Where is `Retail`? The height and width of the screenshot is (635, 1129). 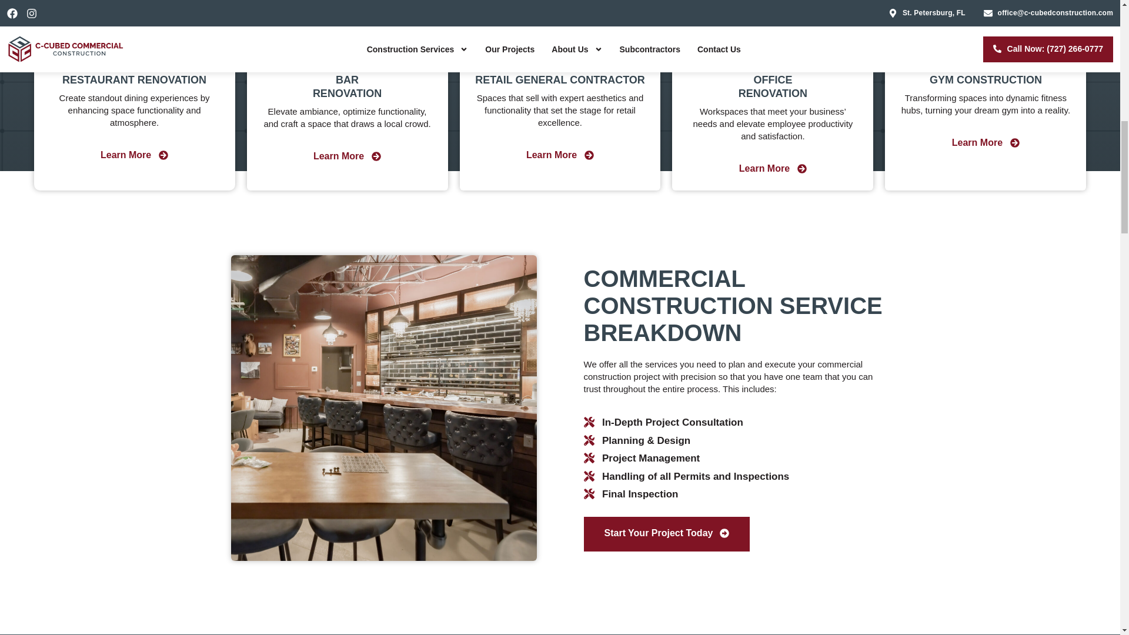
Retail is located at coordinates (560, 41).